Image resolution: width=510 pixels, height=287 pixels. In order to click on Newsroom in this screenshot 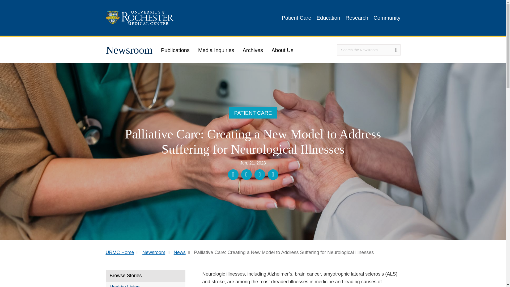, I will do `click(129, 50)`.